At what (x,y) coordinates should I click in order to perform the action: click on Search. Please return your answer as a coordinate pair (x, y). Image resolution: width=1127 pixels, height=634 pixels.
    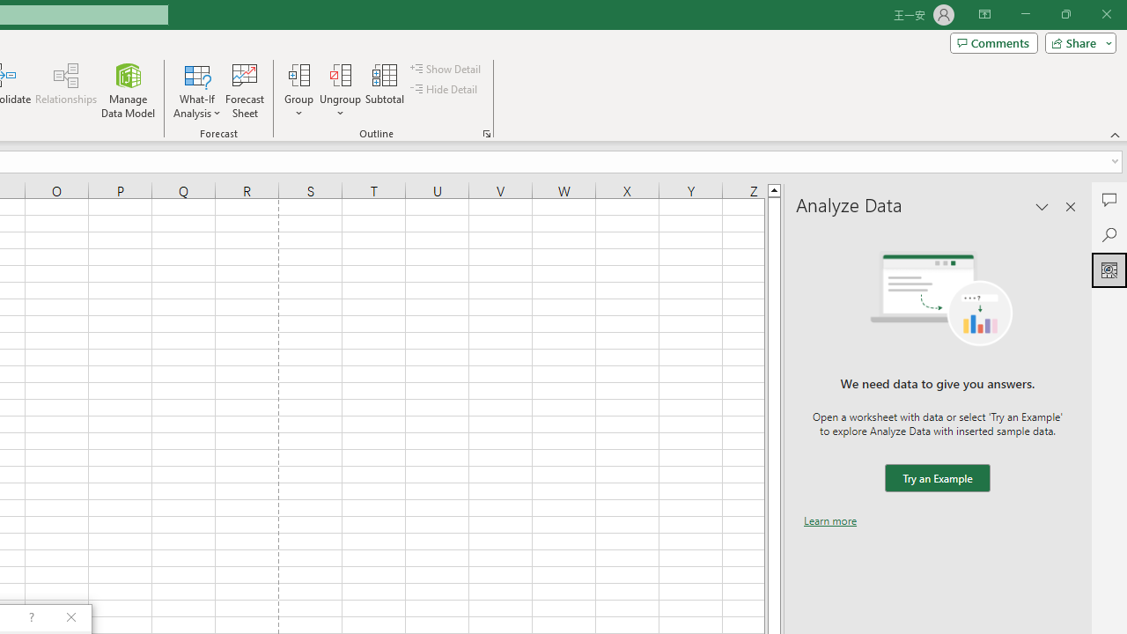
    Looking at the image, I should click on (1109, 234).